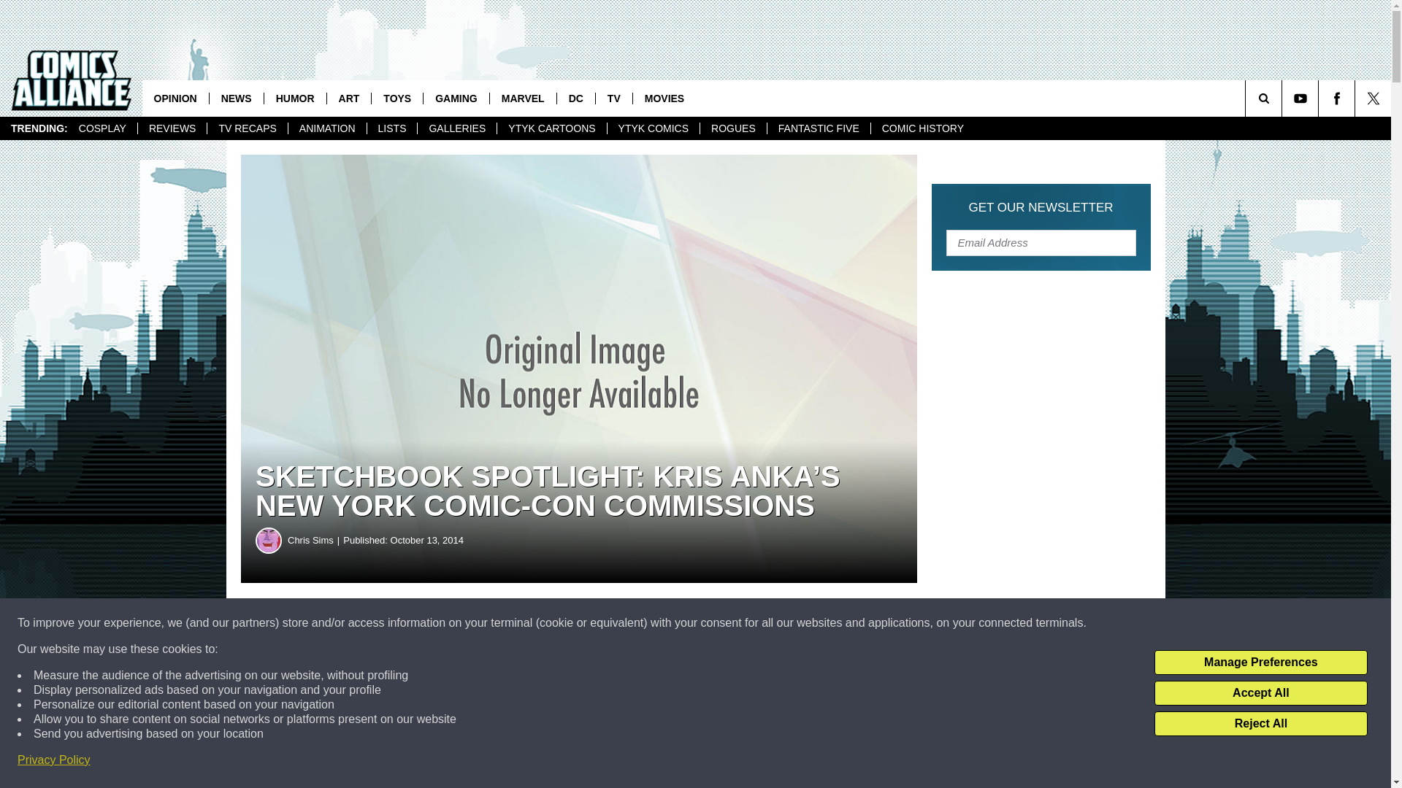  What do you see at coordinates (653, 128) in the screenshot?
I see `YTYK COMICS` at bounding box center [653, 128].